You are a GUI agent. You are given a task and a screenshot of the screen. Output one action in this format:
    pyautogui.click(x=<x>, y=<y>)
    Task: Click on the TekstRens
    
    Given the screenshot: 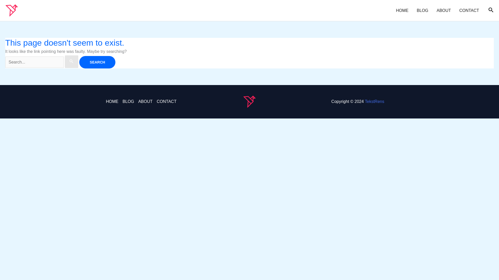 What is the action you would take?
    pyautogui.click(x=374, y=101)
    